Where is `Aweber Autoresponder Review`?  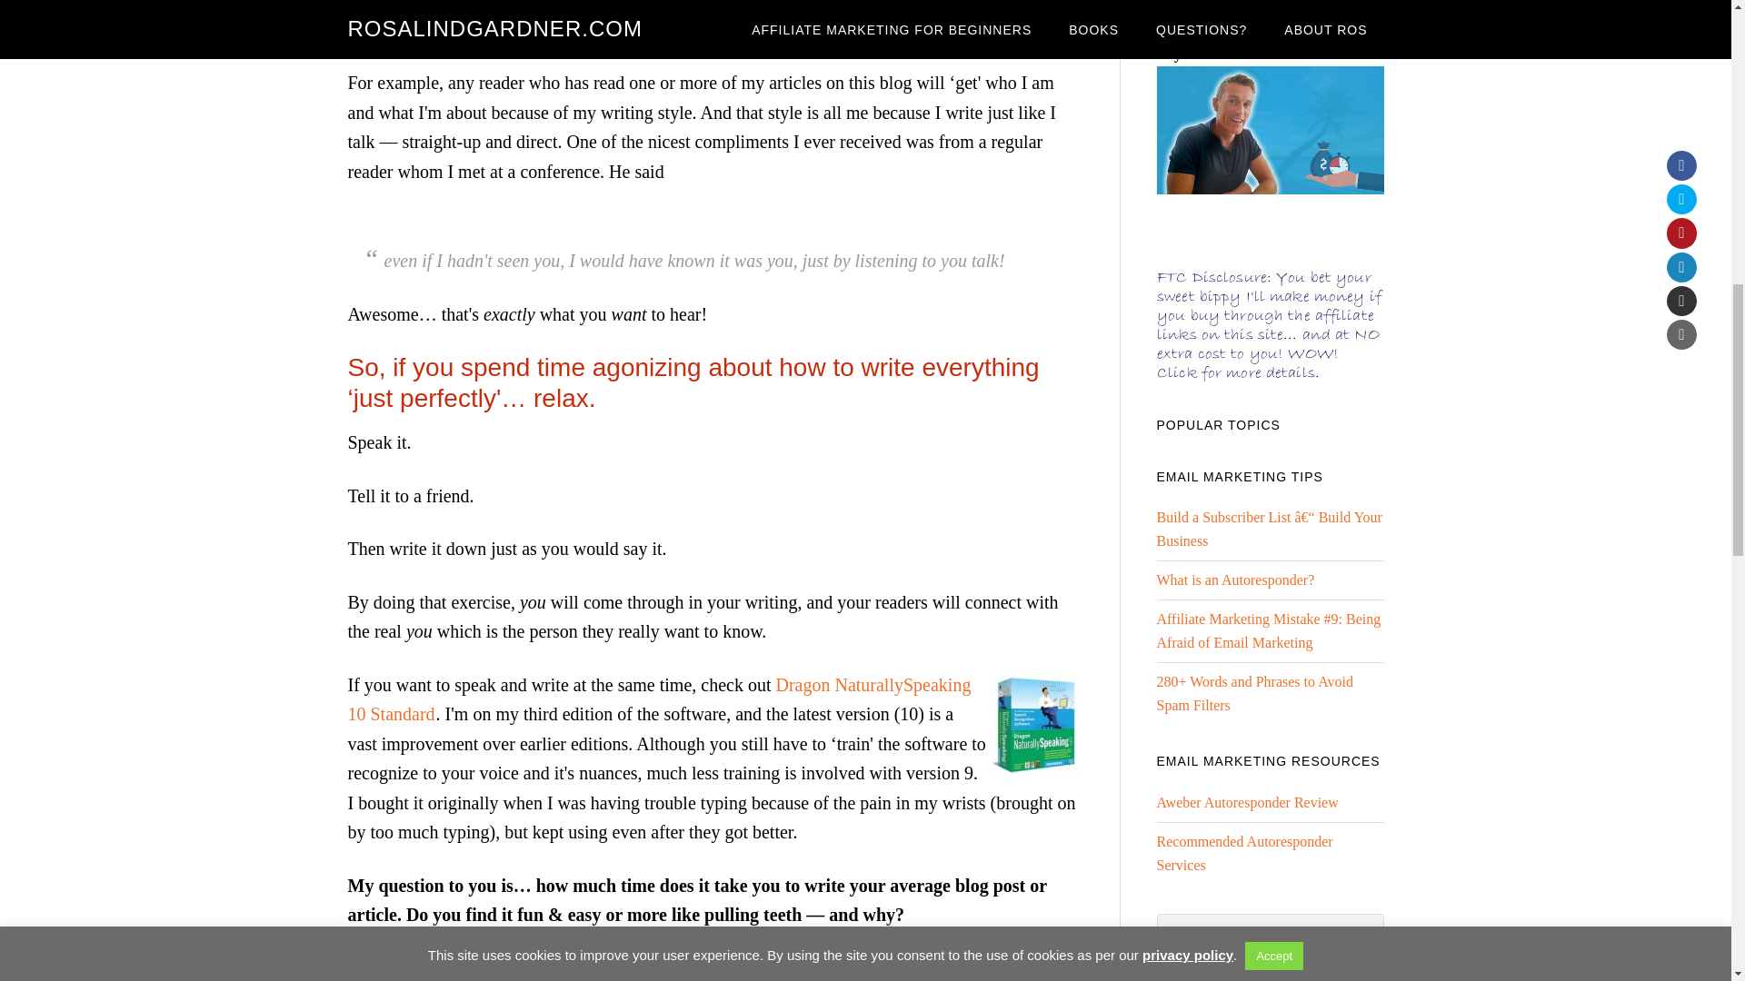
Aweber Autoresponder Review is located at coordinates (1247, 802).